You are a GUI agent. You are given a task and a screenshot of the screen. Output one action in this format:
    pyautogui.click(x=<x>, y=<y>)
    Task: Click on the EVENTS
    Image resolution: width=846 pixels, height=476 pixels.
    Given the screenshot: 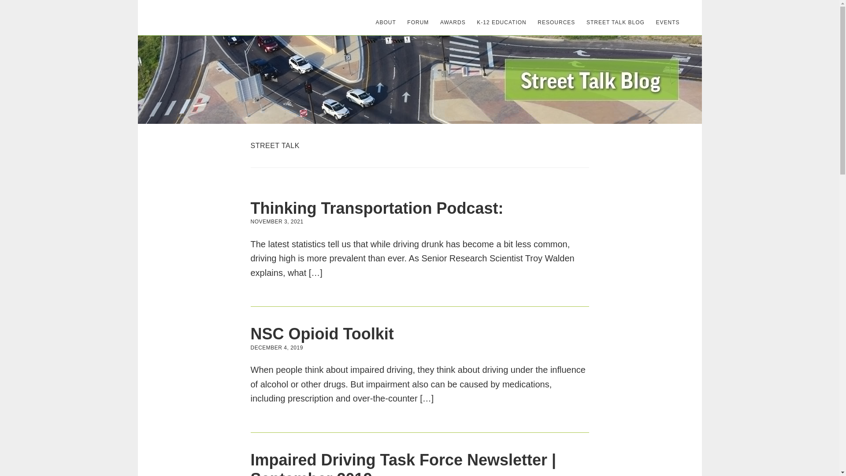 What is the action you would take?
    pyautogui.click(x=667, y=22)
    